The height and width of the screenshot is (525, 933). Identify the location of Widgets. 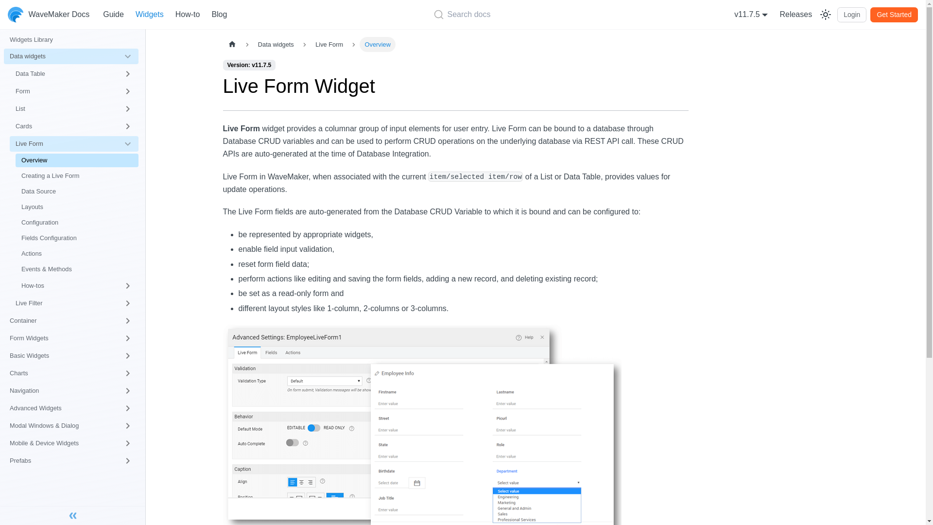
(150, 15).